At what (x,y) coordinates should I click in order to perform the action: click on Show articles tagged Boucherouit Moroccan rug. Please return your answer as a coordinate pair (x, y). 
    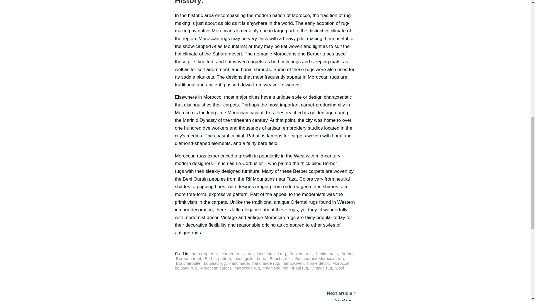
    Looking at the image, I should click on (319, 259).